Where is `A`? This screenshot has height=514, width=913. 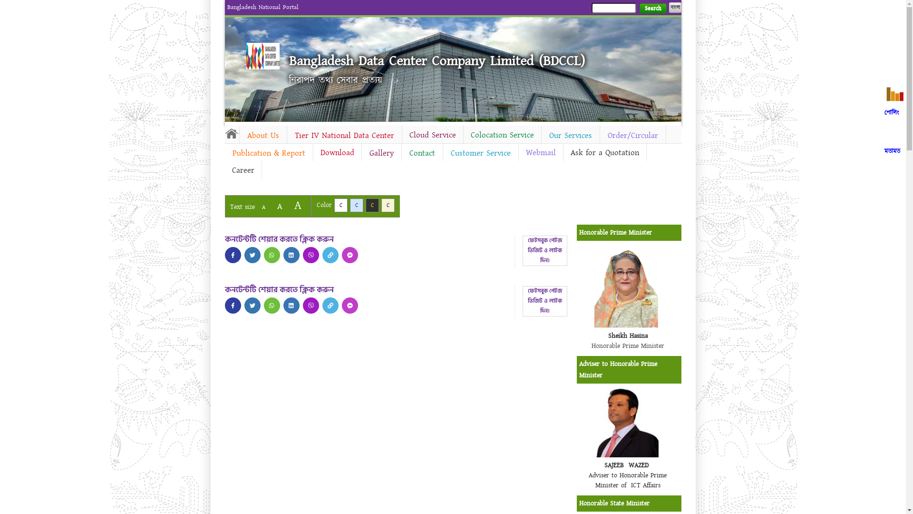 A is located at coordinates (280, 207).